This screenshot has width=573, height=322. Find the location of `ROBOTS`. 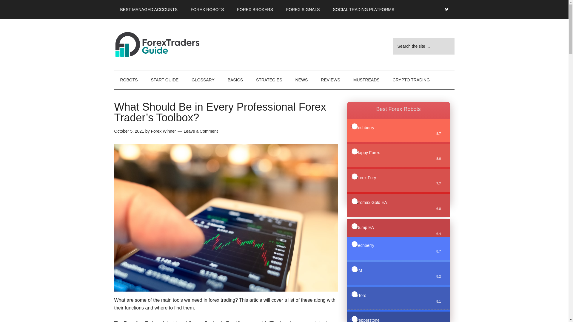

ROBOTS is located at coordinates (129, 80).